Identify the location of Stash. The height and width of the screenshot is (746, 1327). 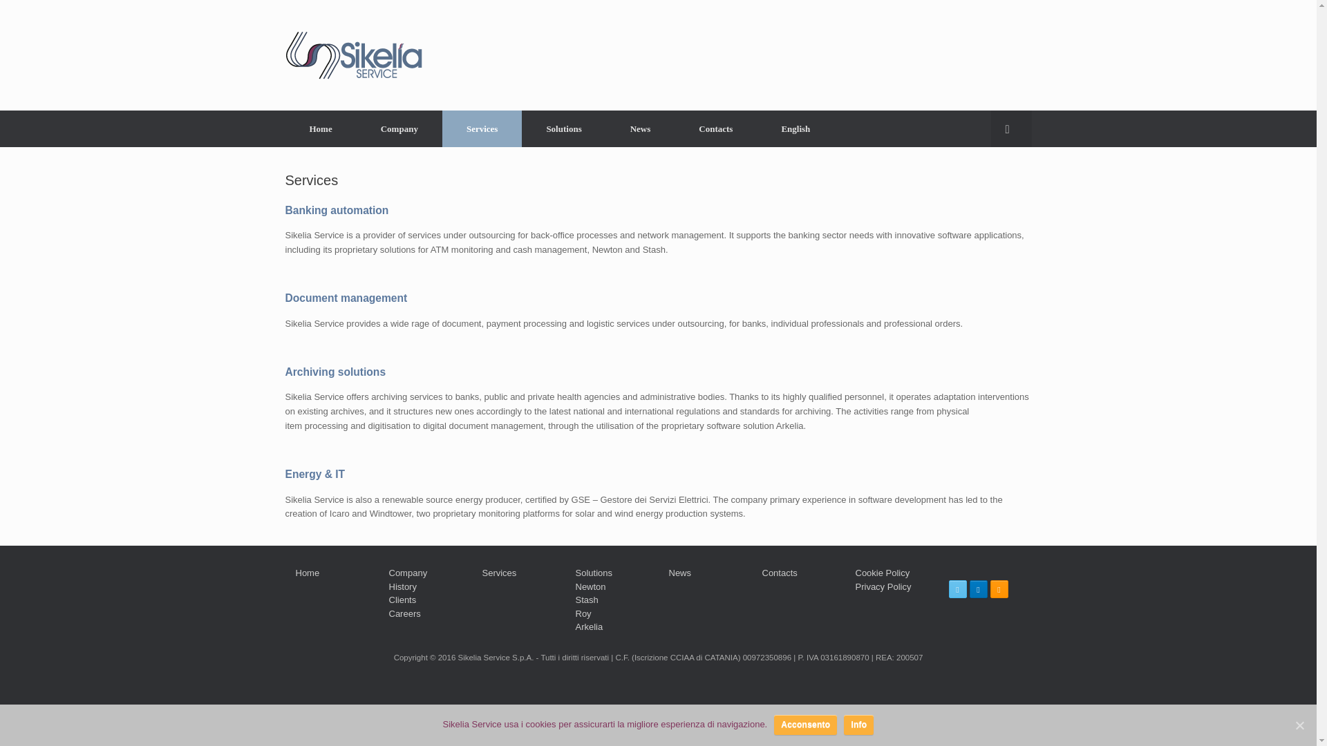
(586, 600).